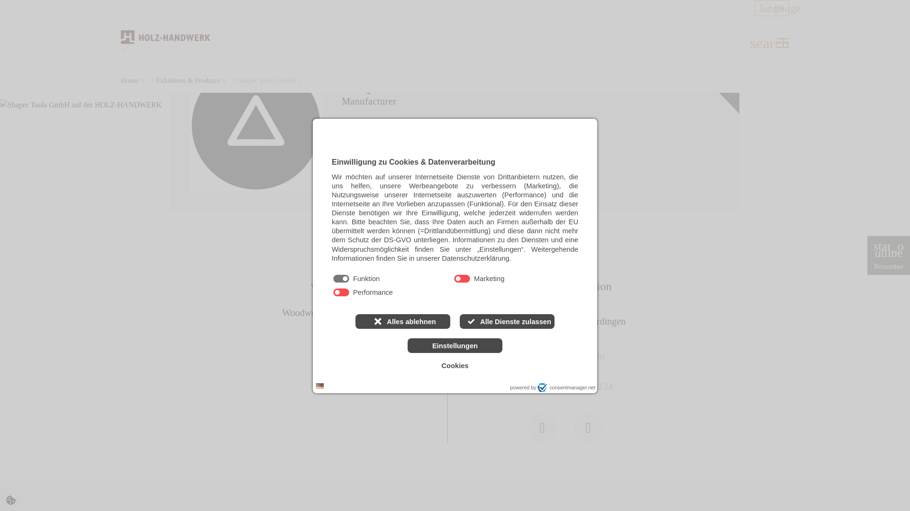 This screenshot has height=511, width=910. Describe the element at coordinates (319, 386) in the screenshot. I see `Sprache: de` at that location.